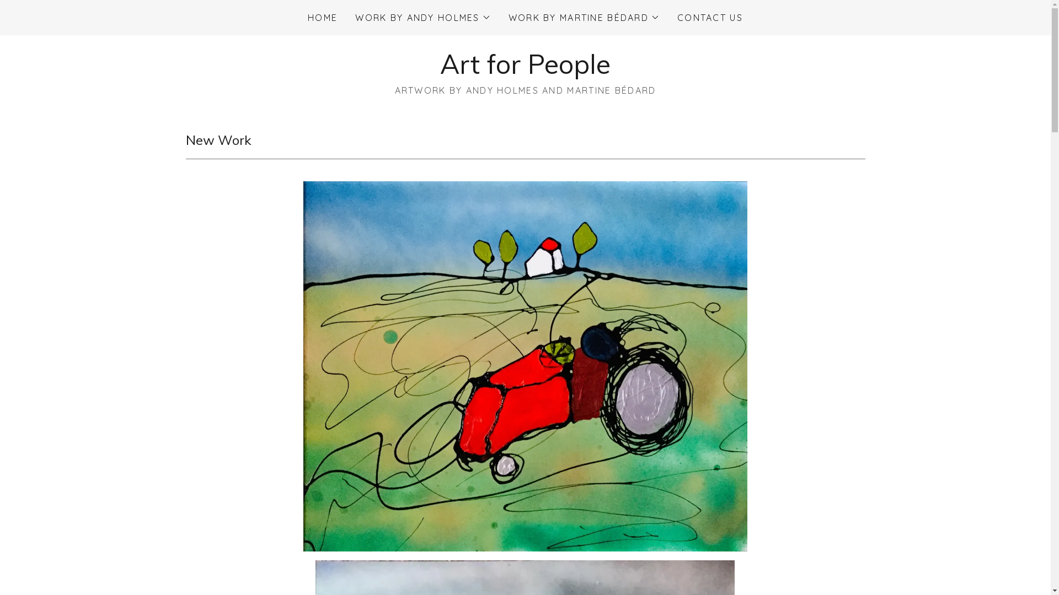 The width and height of the screenshot is (1059, 595). Describe the element at coordinates (323, 18) in the screenshot. I see `HOME` at that location.